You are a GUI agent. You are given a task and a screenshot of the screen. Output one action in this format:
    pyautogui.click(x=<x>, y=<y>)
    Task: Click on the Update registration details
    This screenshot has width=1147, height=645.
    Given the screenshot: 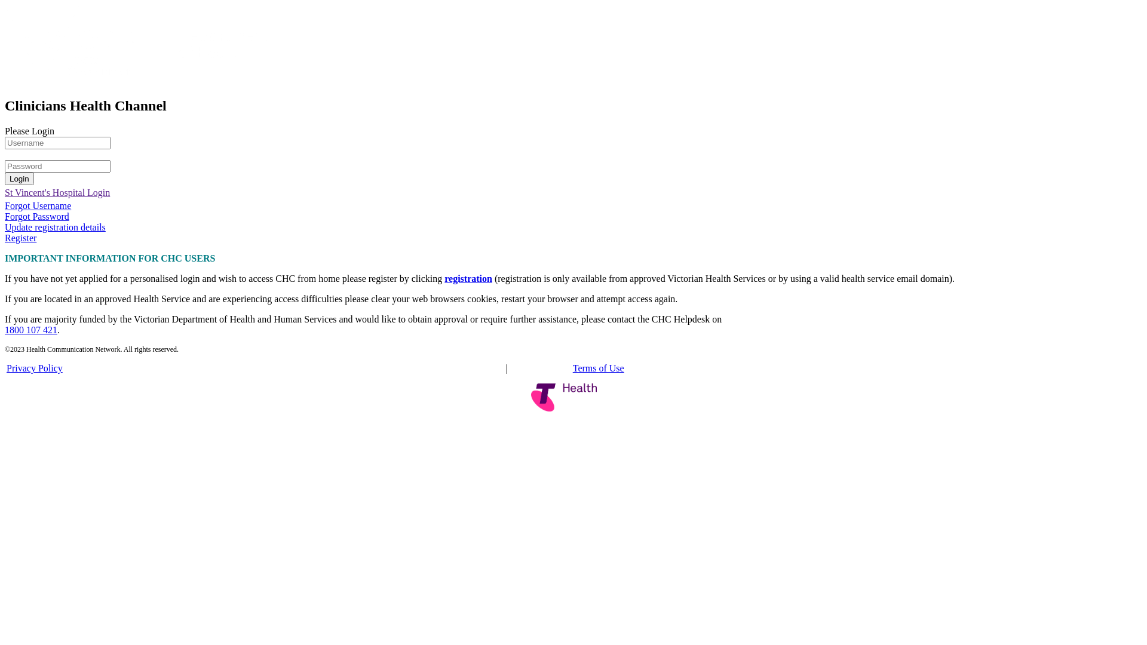 What is the action you would take?
    pyautogui.click(x=55, y=227)
    